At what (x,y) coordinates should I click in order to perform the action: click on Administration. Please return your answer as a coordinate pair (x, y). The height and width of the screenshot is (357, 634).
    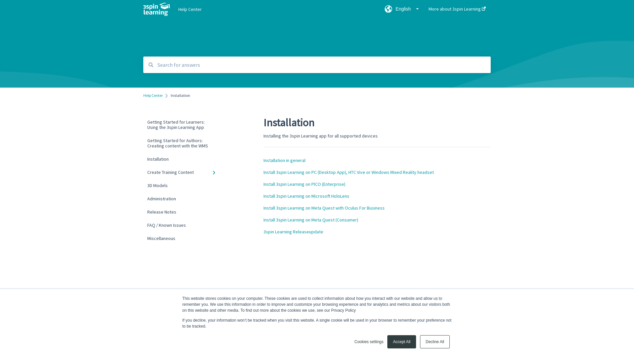
    Looking at the image, I should click on (183, 199).